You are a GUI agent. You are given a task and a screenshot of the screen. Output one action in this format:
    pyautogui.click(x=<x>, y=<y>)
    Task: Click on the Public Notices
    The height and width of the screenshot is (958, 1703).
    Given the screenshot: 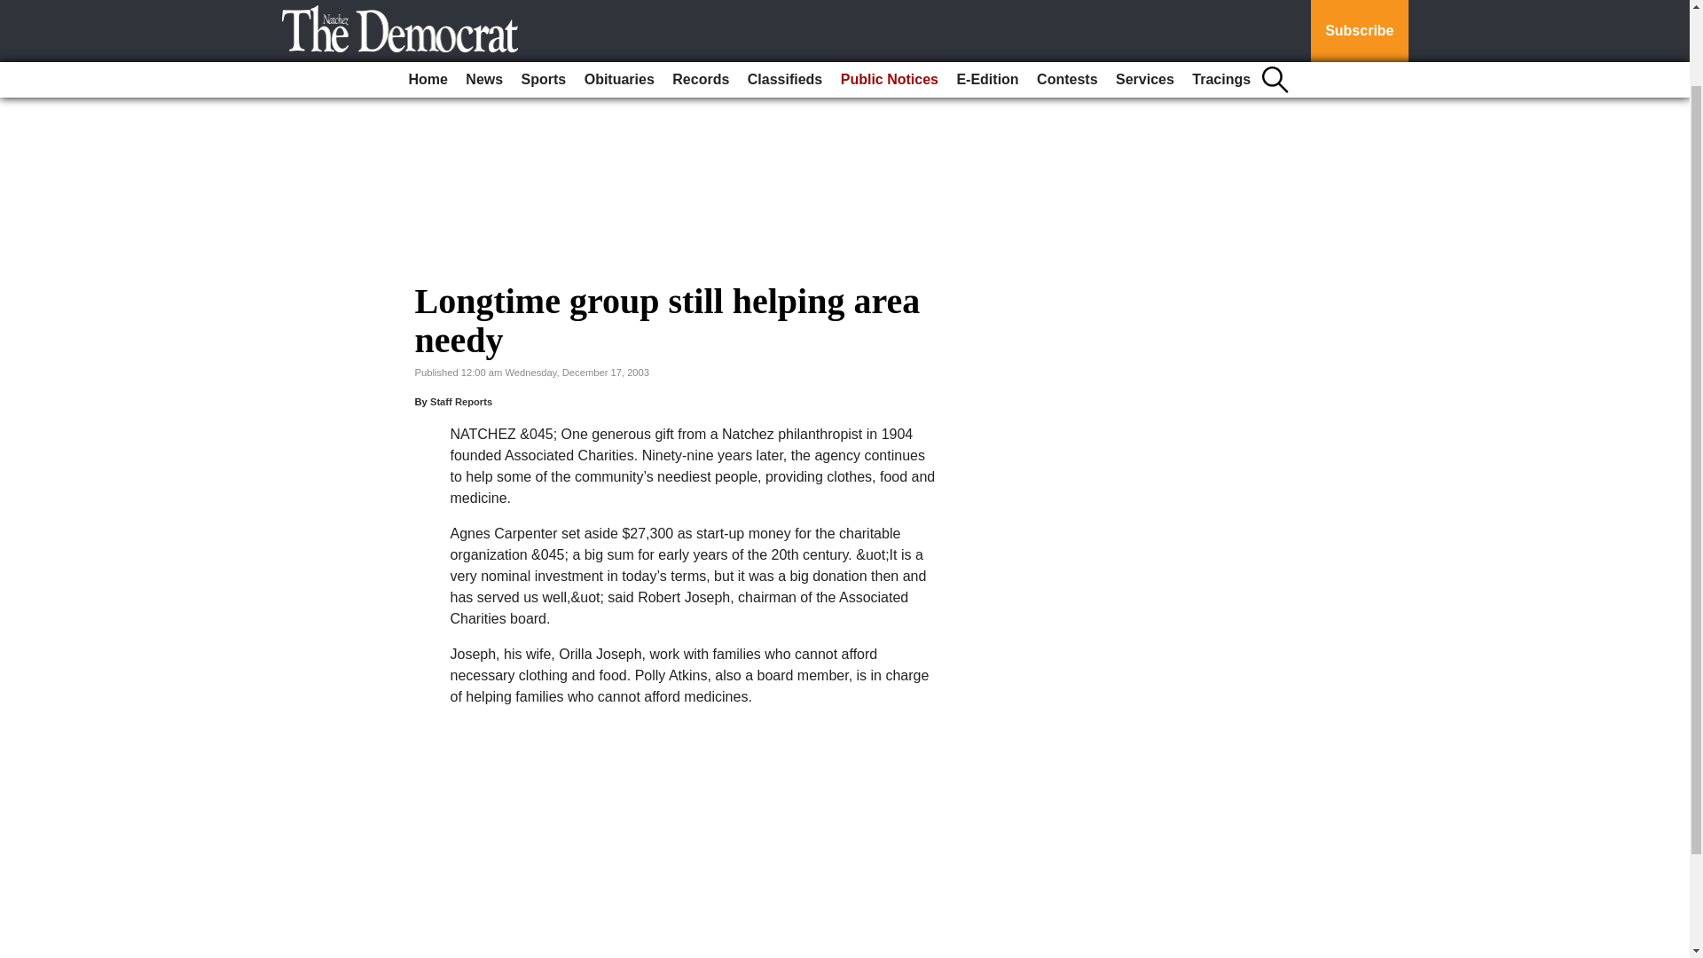 What is the action you would take?
    pyautogui.click(x=889, y=3)
    